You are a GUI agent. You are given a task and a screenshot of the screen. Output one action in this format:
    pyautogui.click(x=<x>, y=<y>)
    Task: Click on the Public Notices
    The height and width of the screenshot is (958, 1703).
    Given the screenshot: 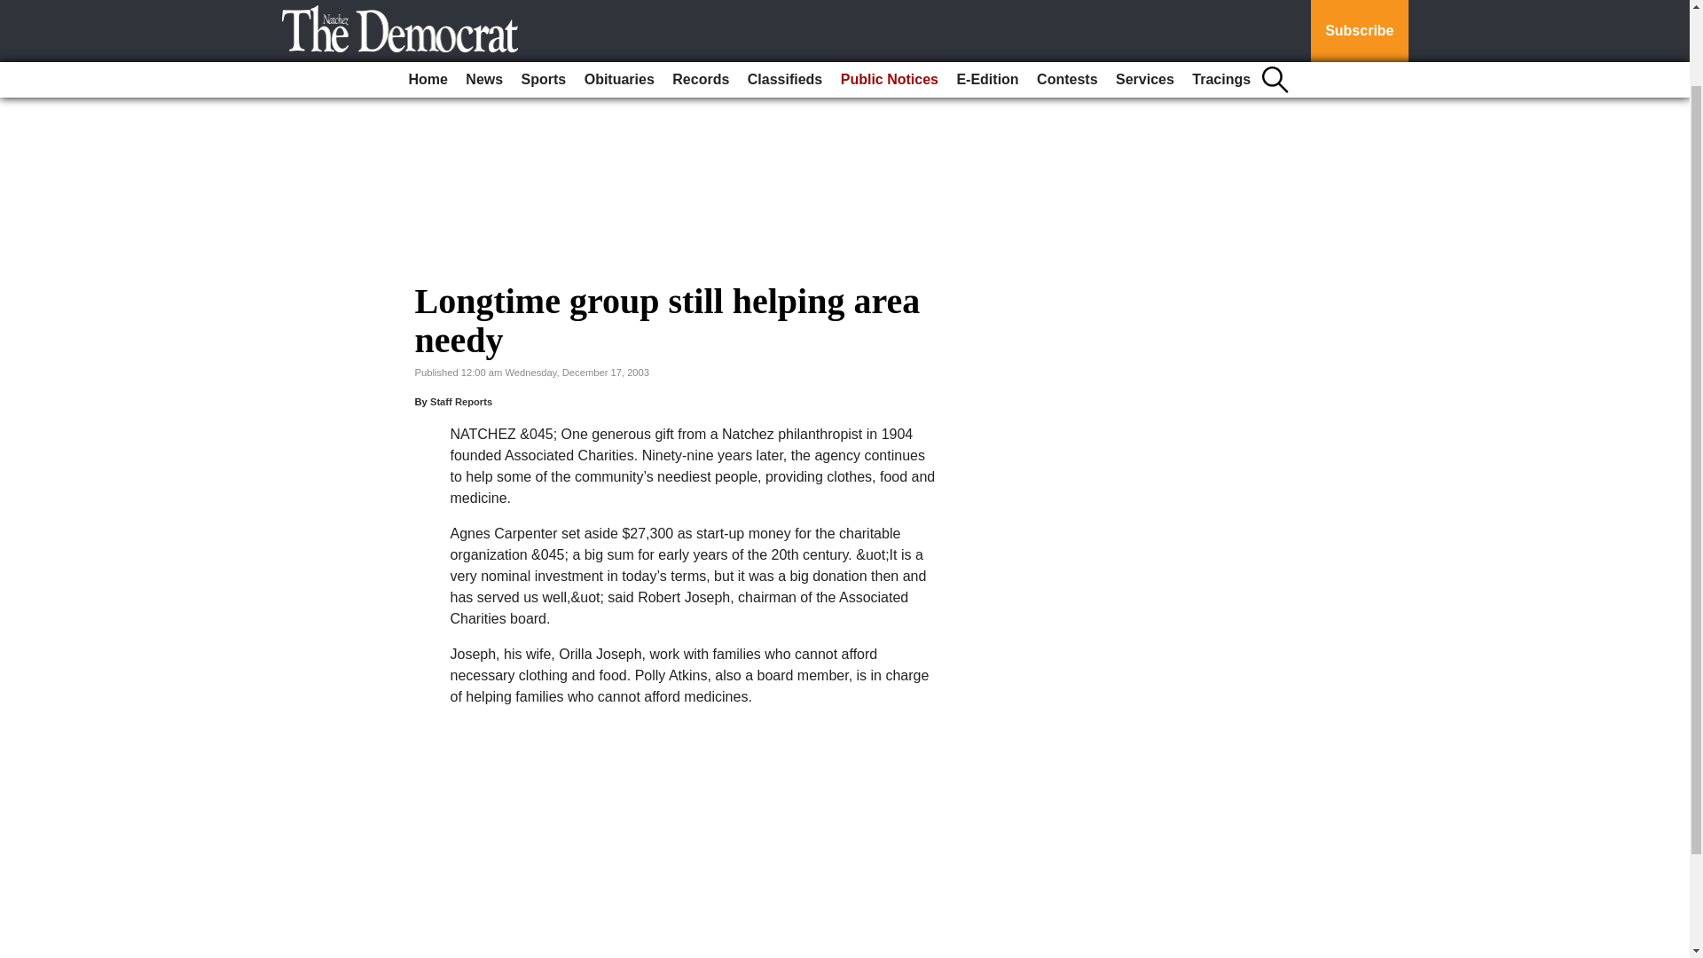 What is the action you would take?
    pyautogui.click(x=889, y=3)
    